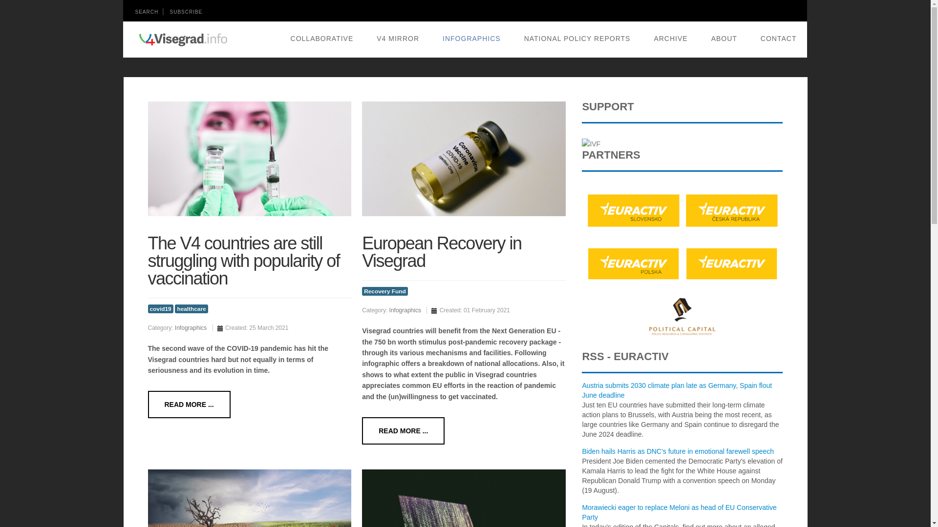  What do you see at coordinates (147, 12) in the screenshot?
I see `SEARCH` at bounding box center [147, 12].